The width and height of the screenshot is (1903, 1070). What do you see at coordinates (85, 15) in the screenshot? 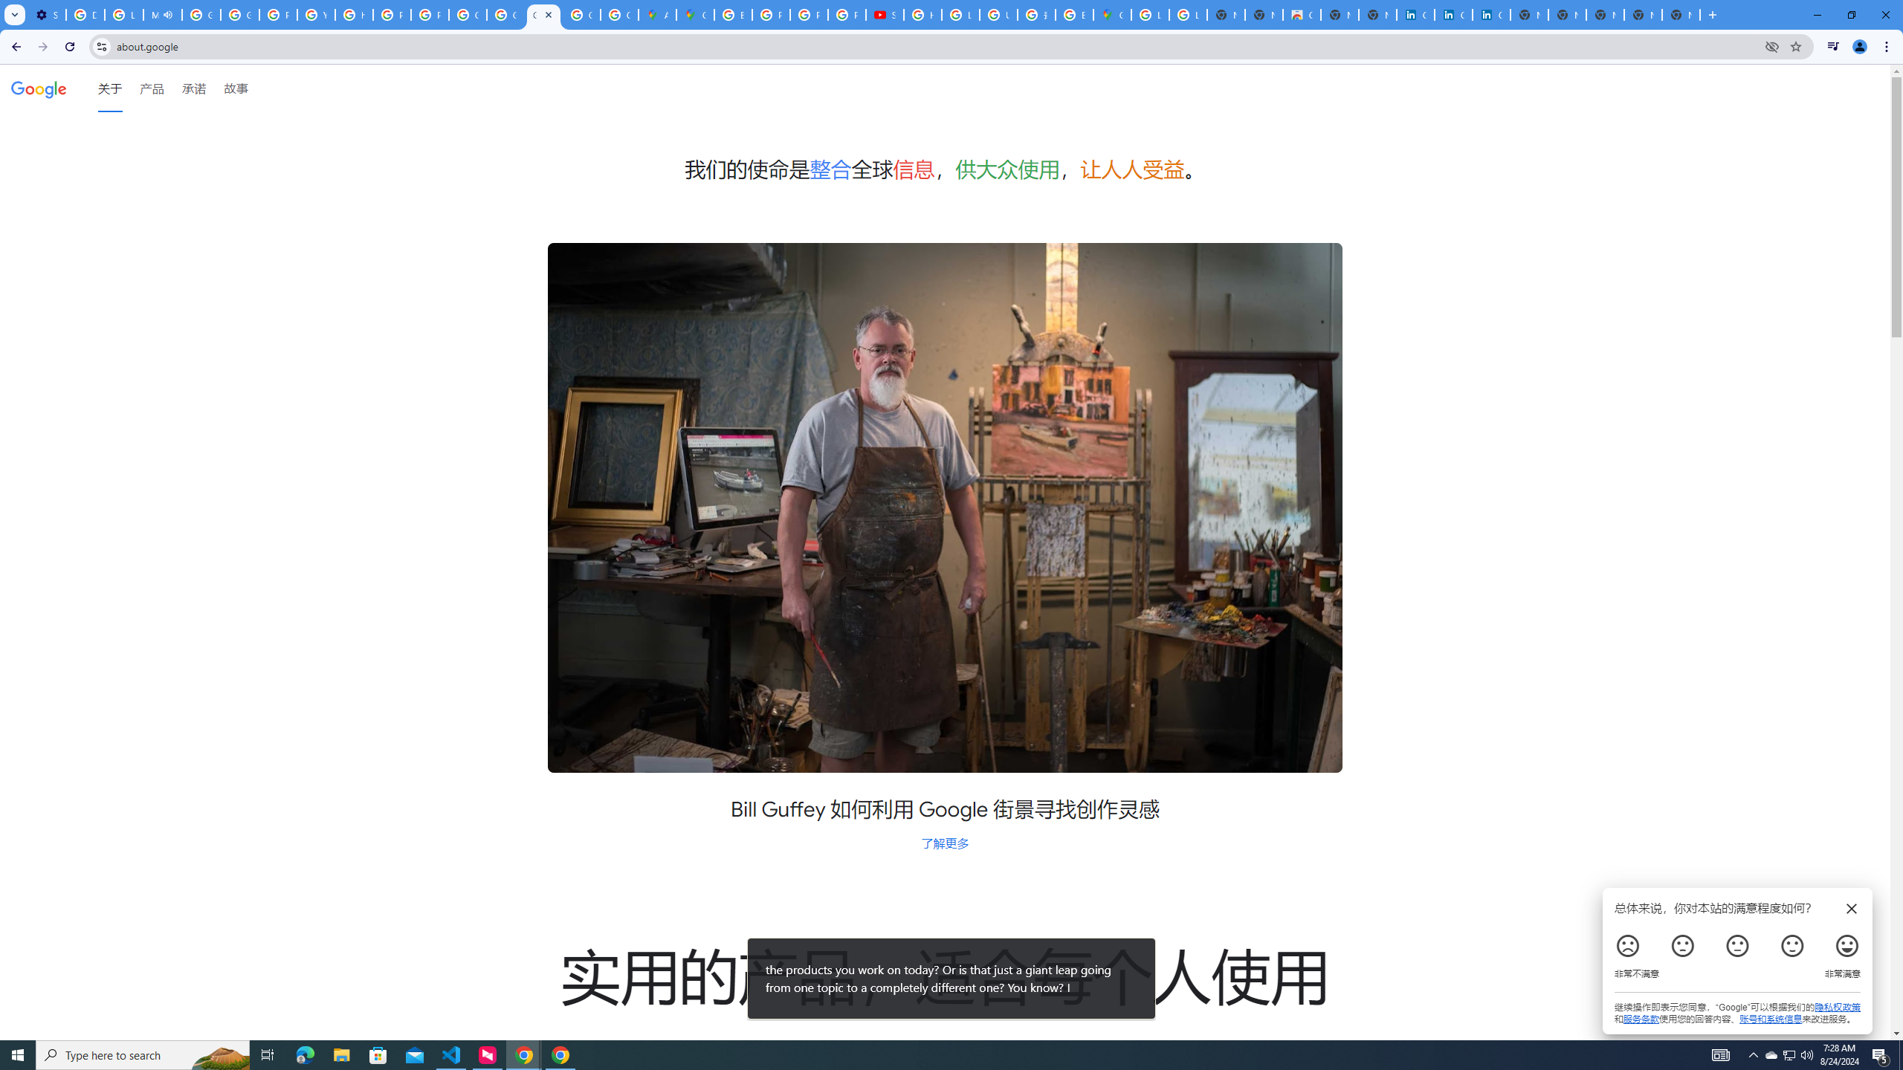
I see `Delete photos & videos - Computer - Google Photos Help` at bounding box center [85, 15].